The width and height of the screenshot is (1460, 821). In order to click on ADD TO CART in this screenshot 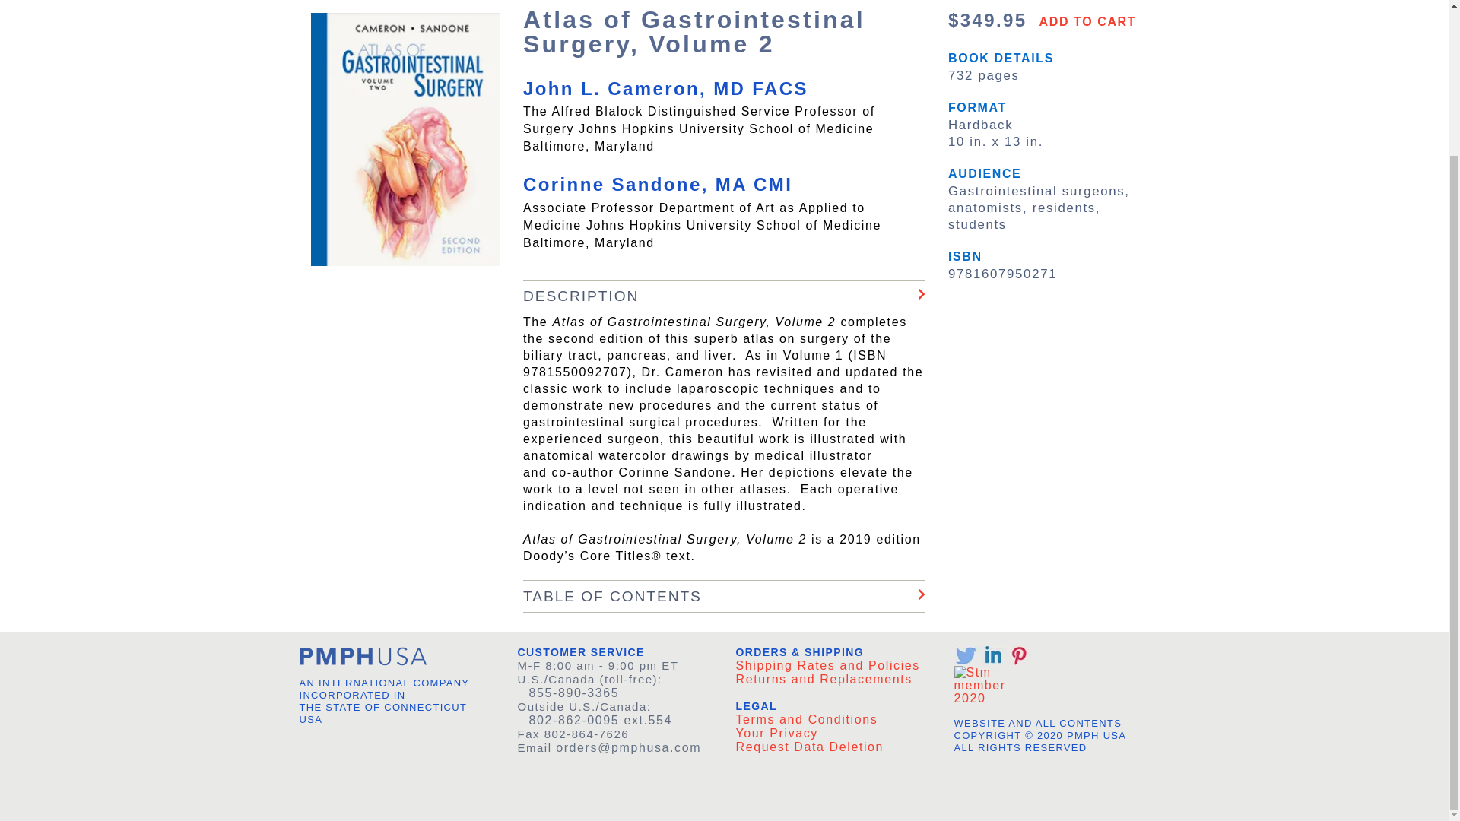, I will do `click(1084, 24)`.